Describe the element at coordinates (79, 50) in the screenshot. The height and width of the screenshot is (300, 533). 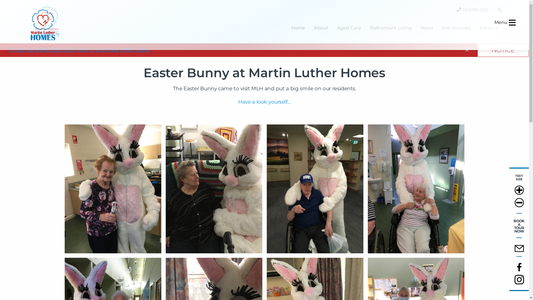
I see `Christmas Raffle 2023 Click here to purchase raffle tickets` at that location.